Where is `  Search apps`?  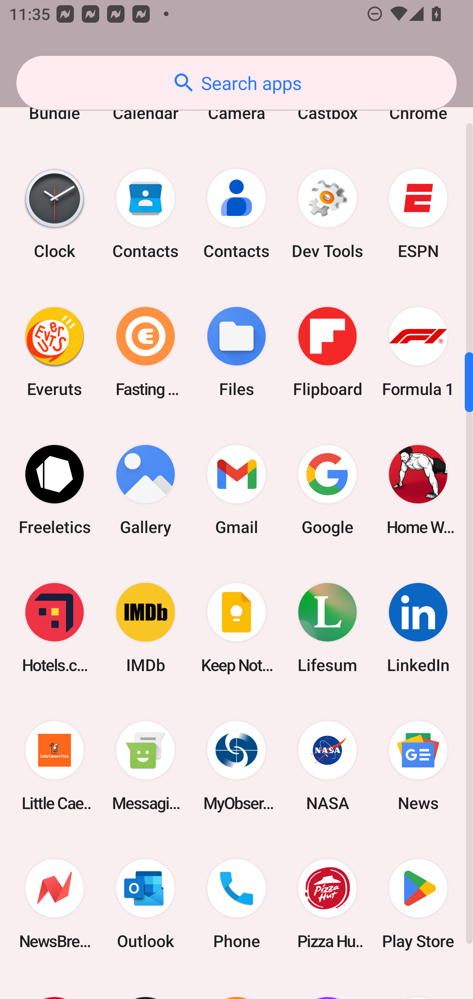   Search apps is located at coordinates (236, 83).